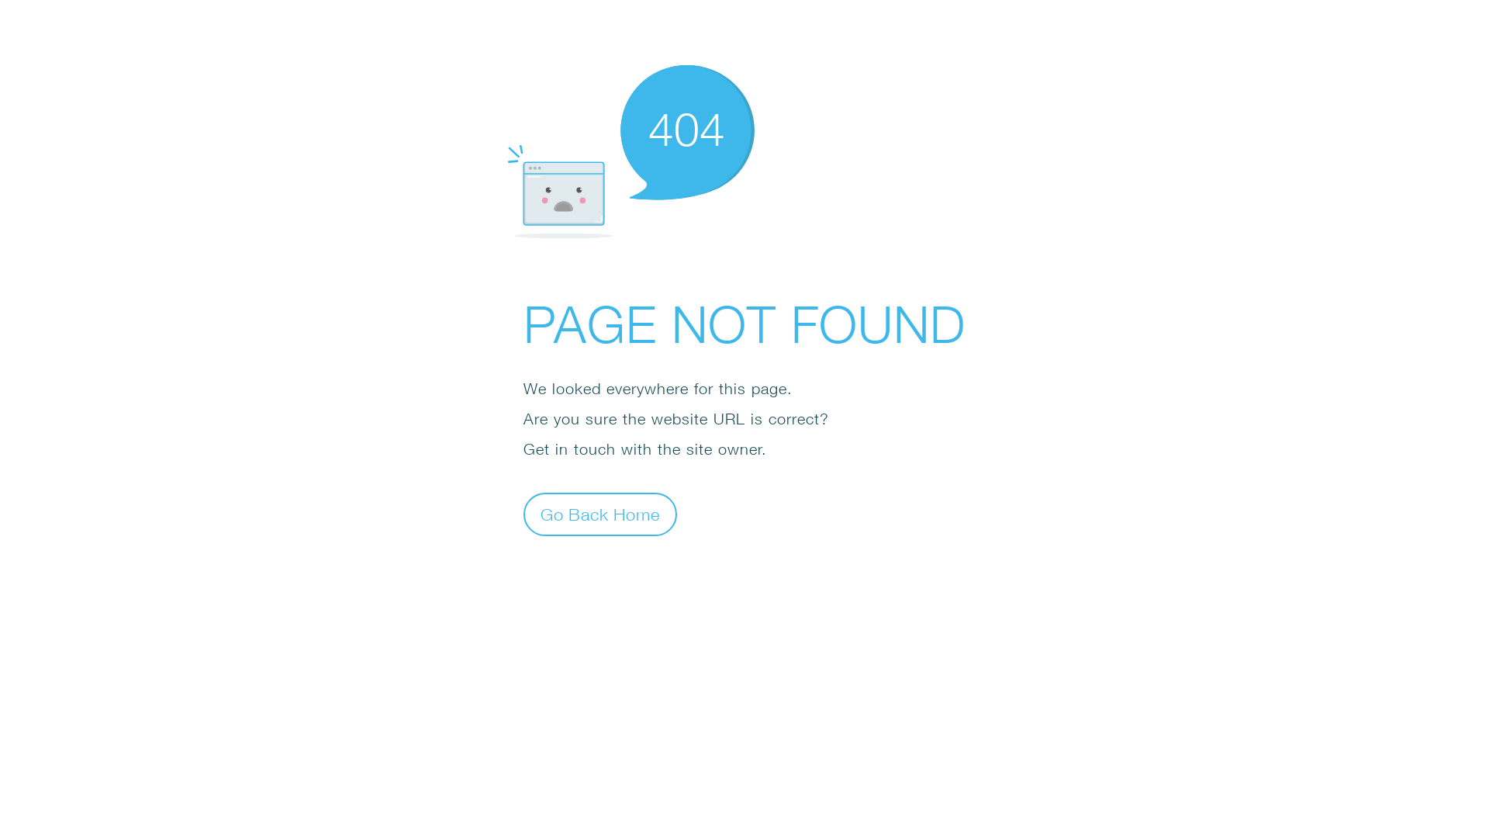 Image resolution: width=1489 pixels, height=838 pixels. Describe the element at coordinates (600, 514) in the screenshot. I see `Go Back Home` at that location.